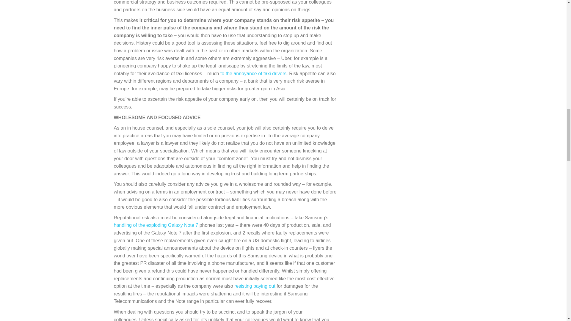 This screenshot has width=571, height=321. What do you see at coordinates (255, 286) in the screenshot?
I see `resisting paying out` at bounding box center [255, 286].